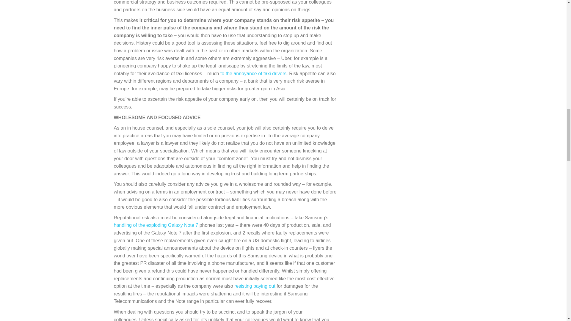 This screenshot has width=571, height=321. What do you see at coordinates (255, 286) in the screenshot?
I see `resisting paying out` at bounding box center [255, 286].